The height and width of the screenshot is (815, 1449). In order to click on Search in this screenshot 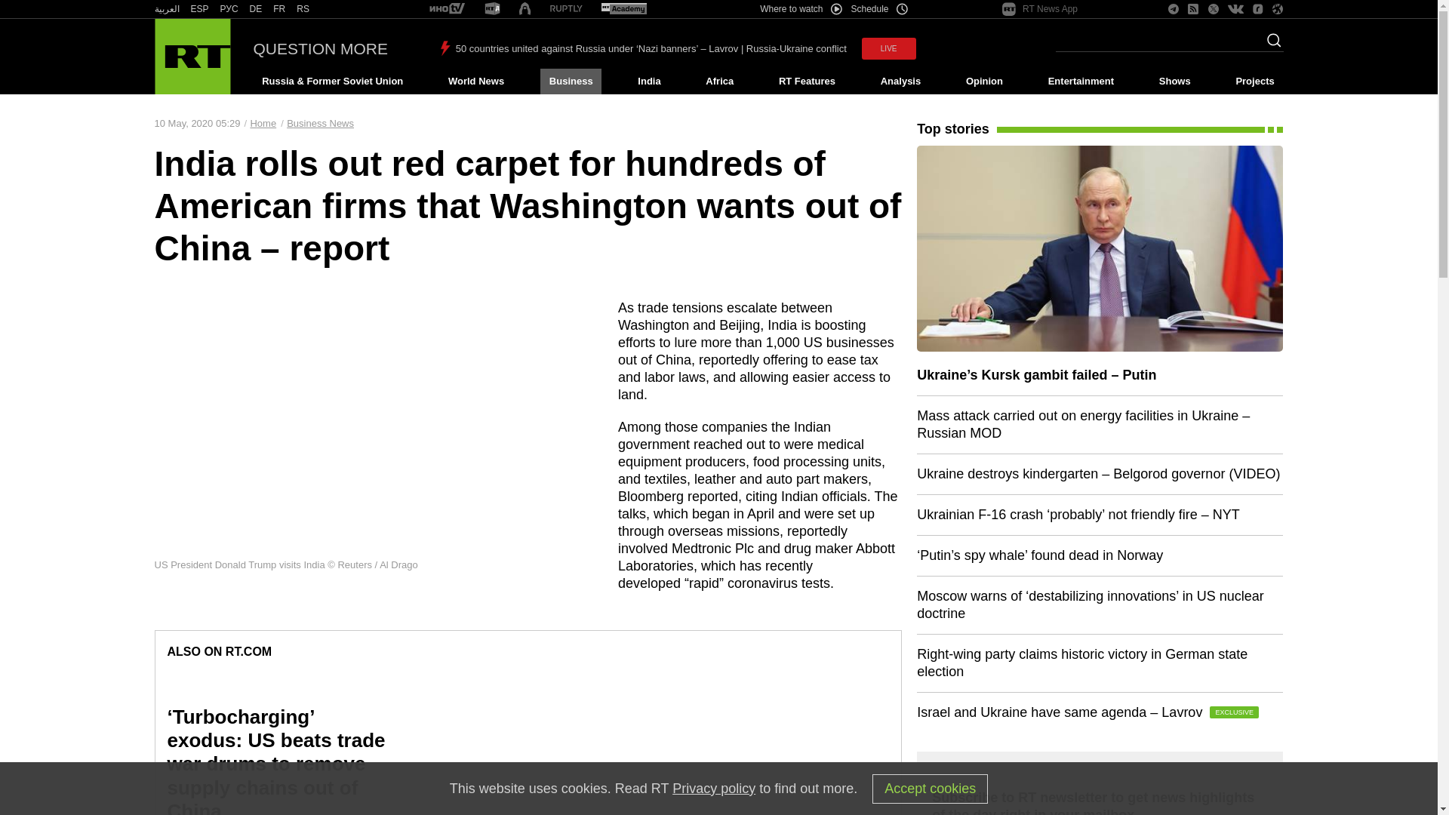, I will do `click(1269, 45)`.